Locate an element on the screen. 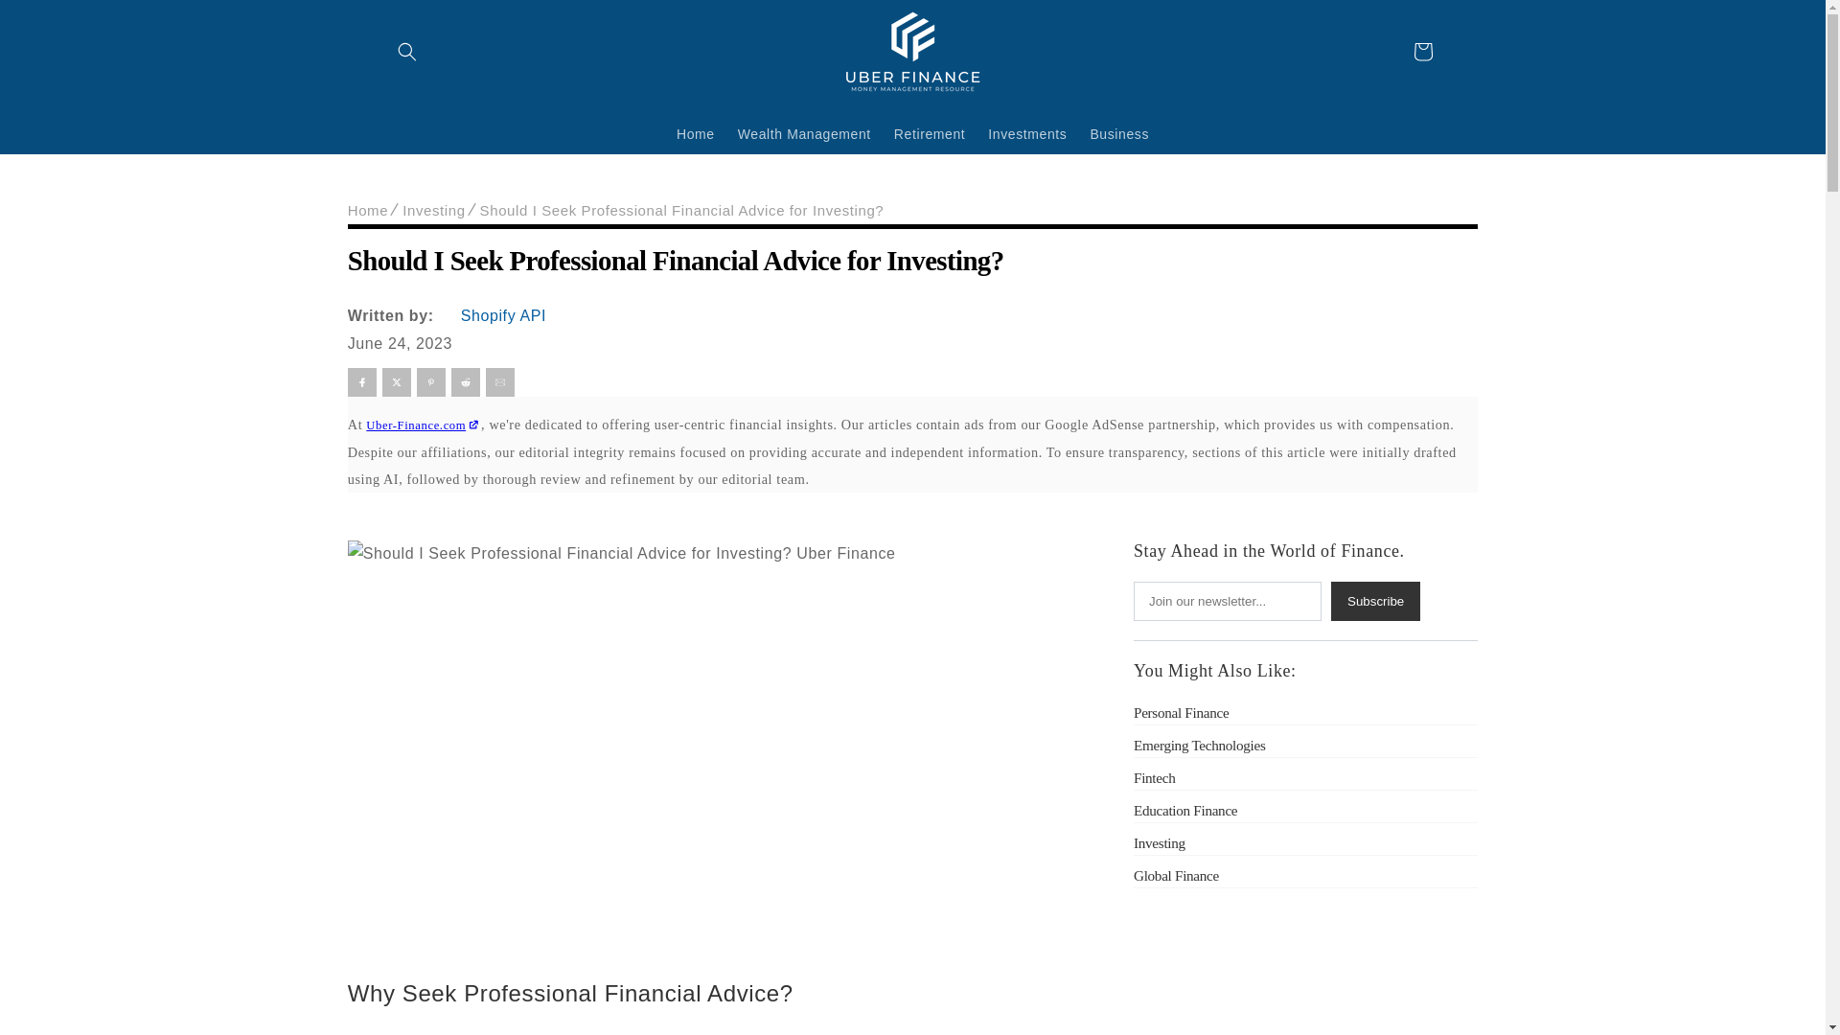 The image size is (1840, 1035). Should I Seek Professional Financial Advice for Investing? is located at coordinates (682, 211).